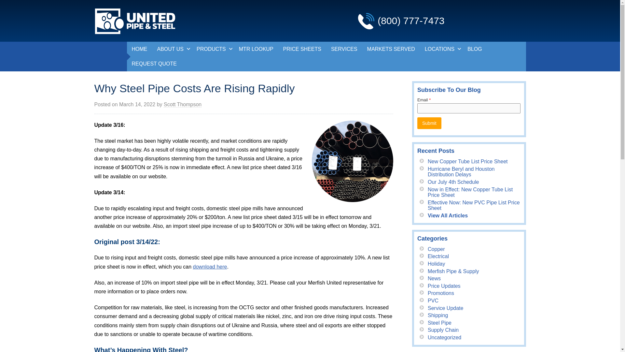 This screenshot has height=352, width=625. What do you see at coordinates (172, 49) in the screenshot?
I see `ABOUT US` at bounding box center [172, 49].